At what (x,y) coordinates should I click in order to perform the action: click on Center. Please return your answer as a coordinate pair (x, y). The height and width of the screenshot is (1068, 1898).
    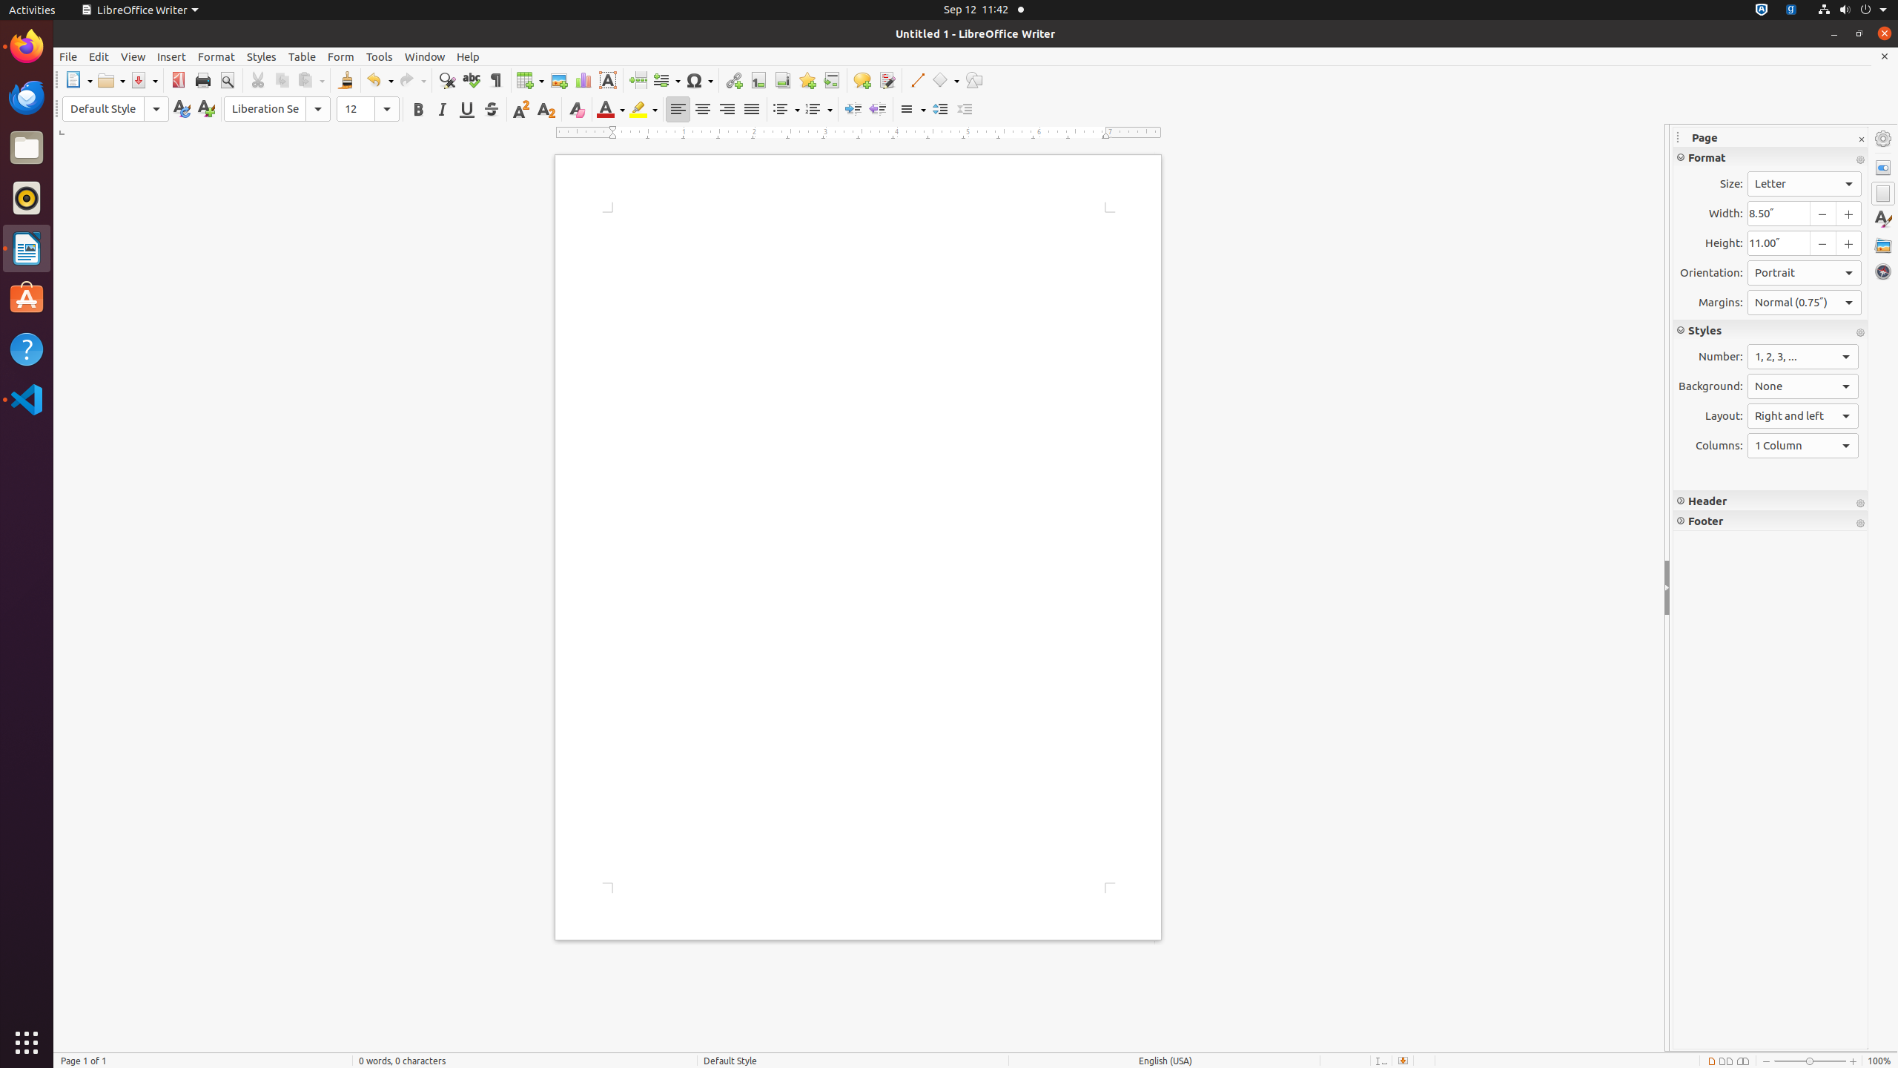
    Looking at the image, I should click on (703, 110).